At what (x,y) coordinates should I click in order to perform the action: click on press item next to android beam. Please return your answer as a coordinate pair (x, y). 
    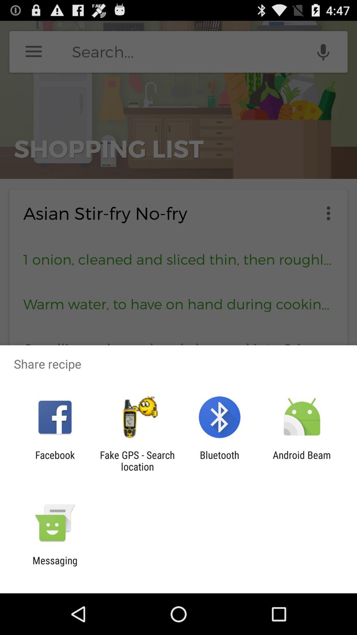
    Looking at the image, I should click on (219, 461).